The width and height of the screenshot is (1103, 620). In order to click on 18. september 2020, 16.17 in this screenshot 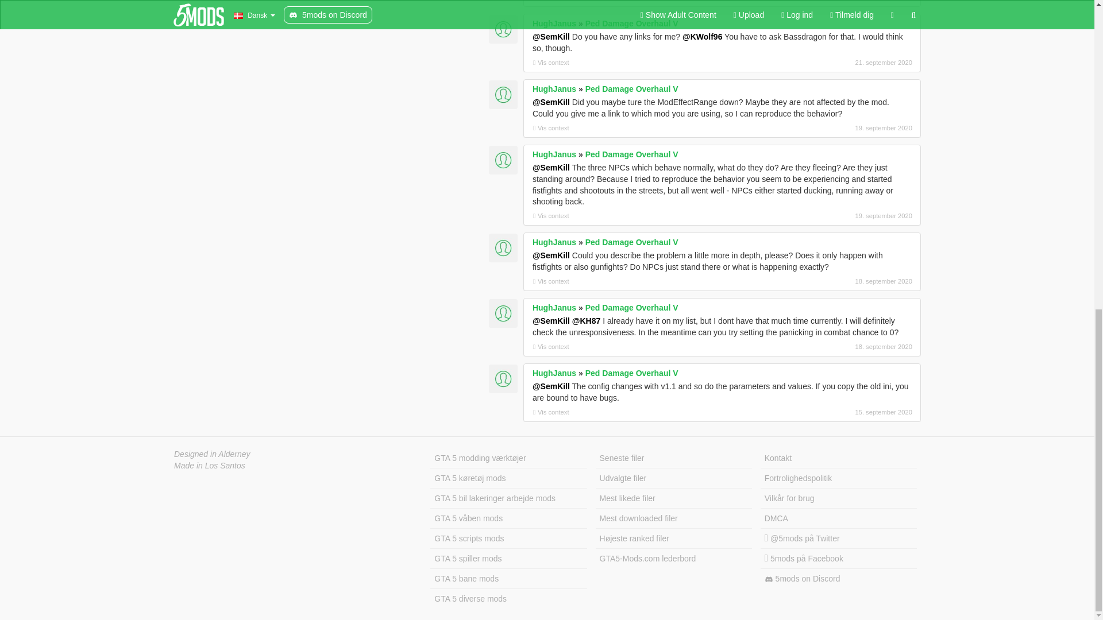, I will do `click(851, 281)`.